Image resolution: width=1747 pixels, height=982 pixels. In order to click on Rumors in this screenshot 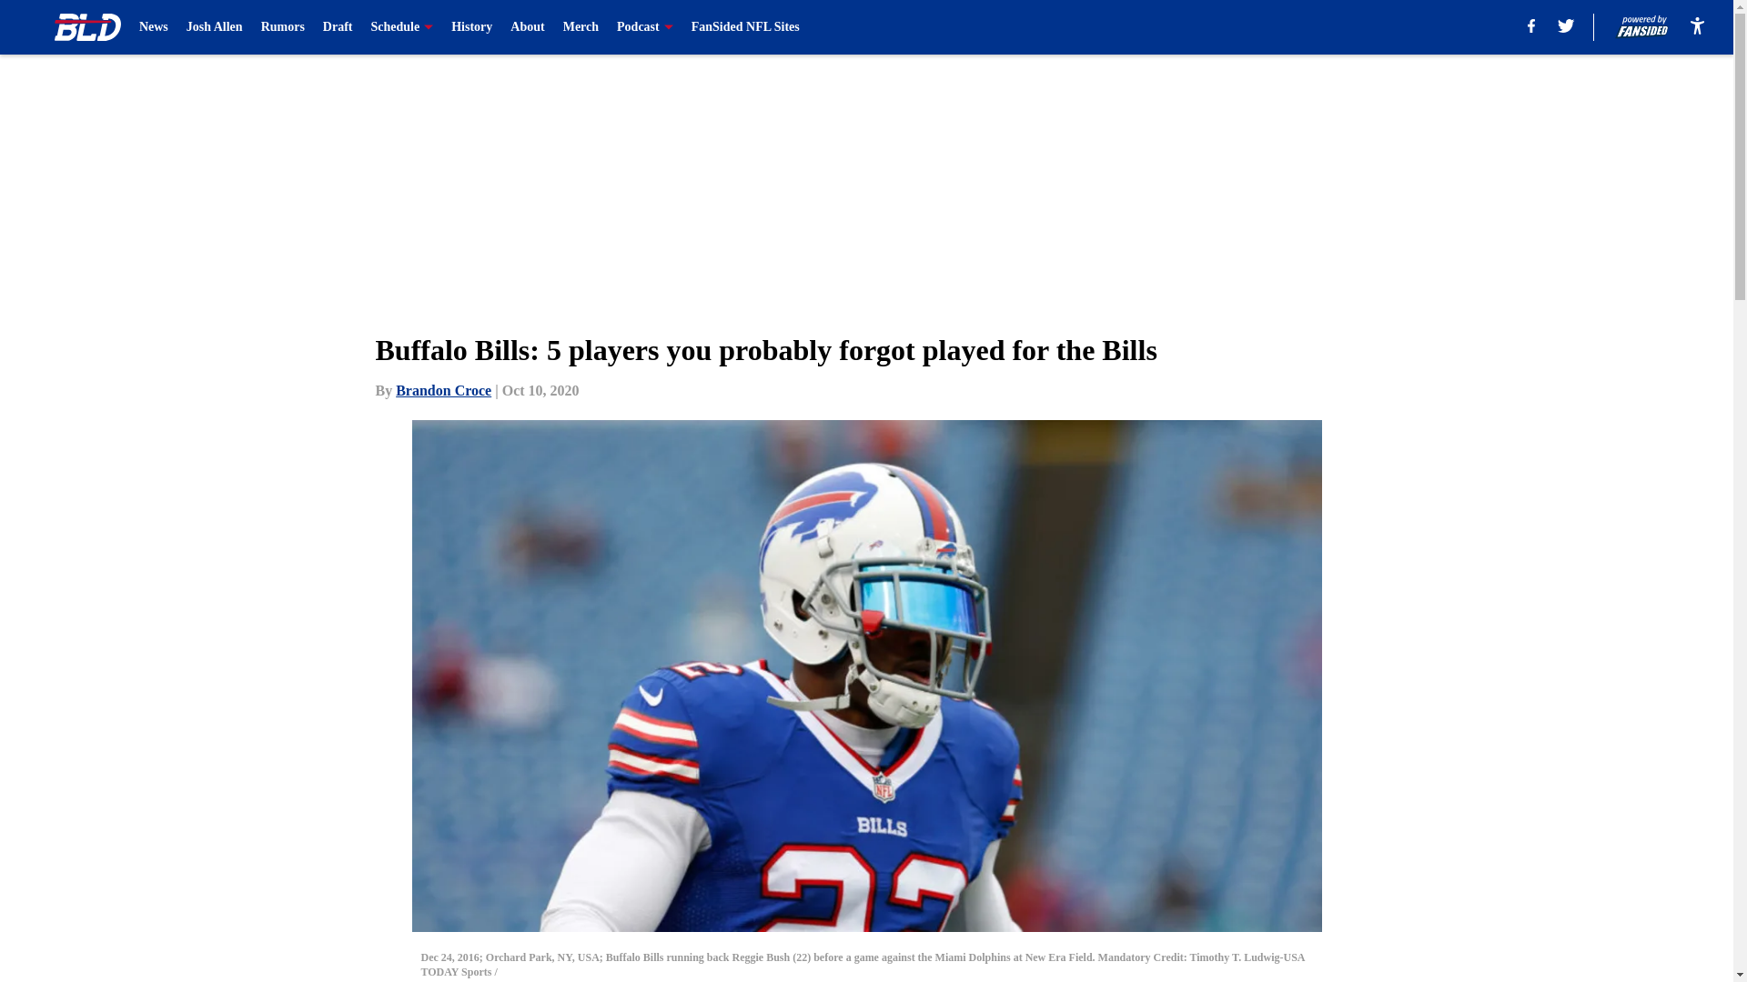, I will do `click(282, 27)`.